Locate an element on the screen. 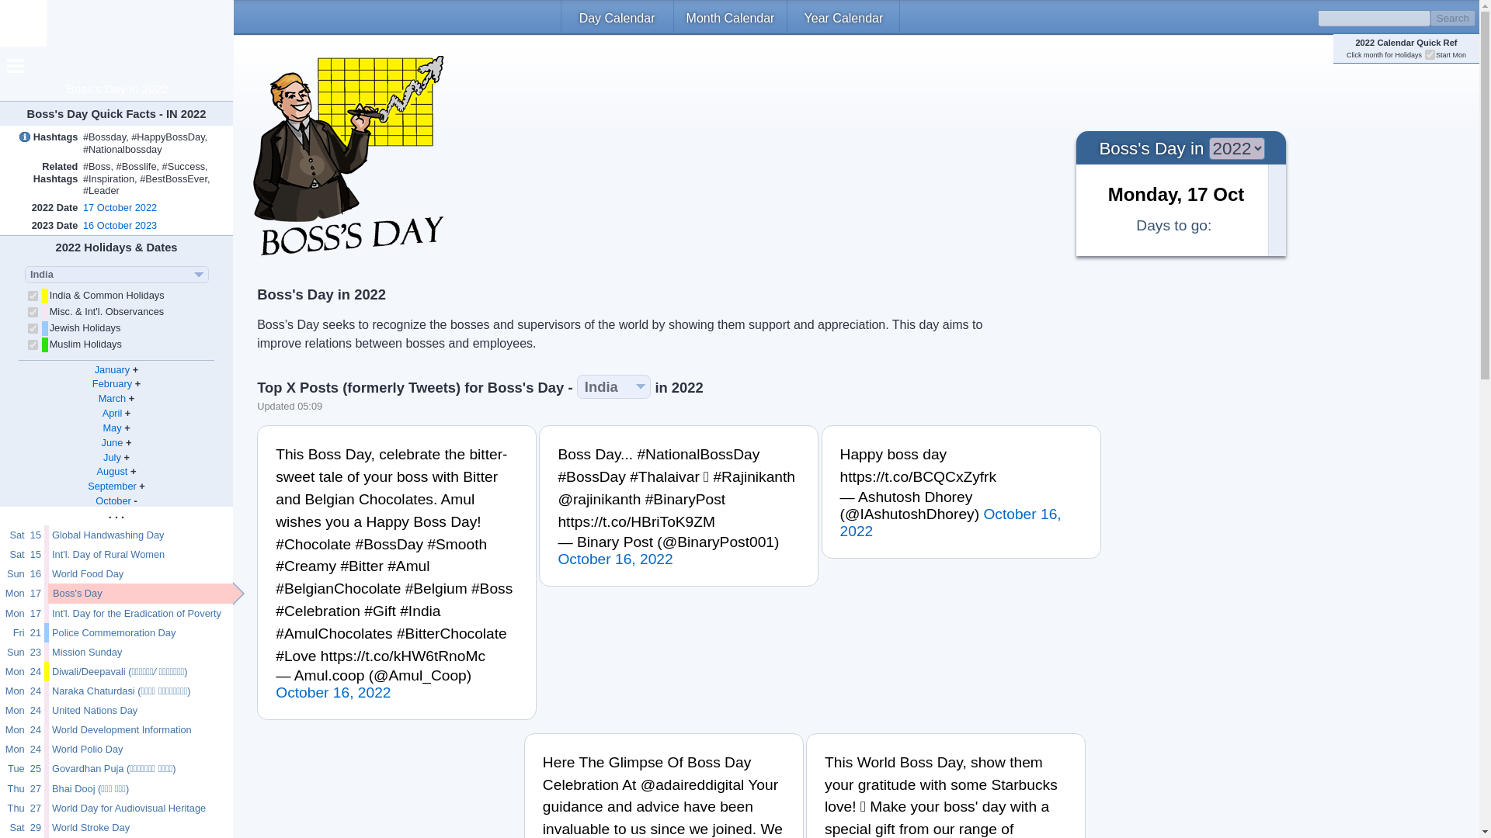 The height and width of the screenshot is (838, 1491). all is located at coordinates (33, 327).